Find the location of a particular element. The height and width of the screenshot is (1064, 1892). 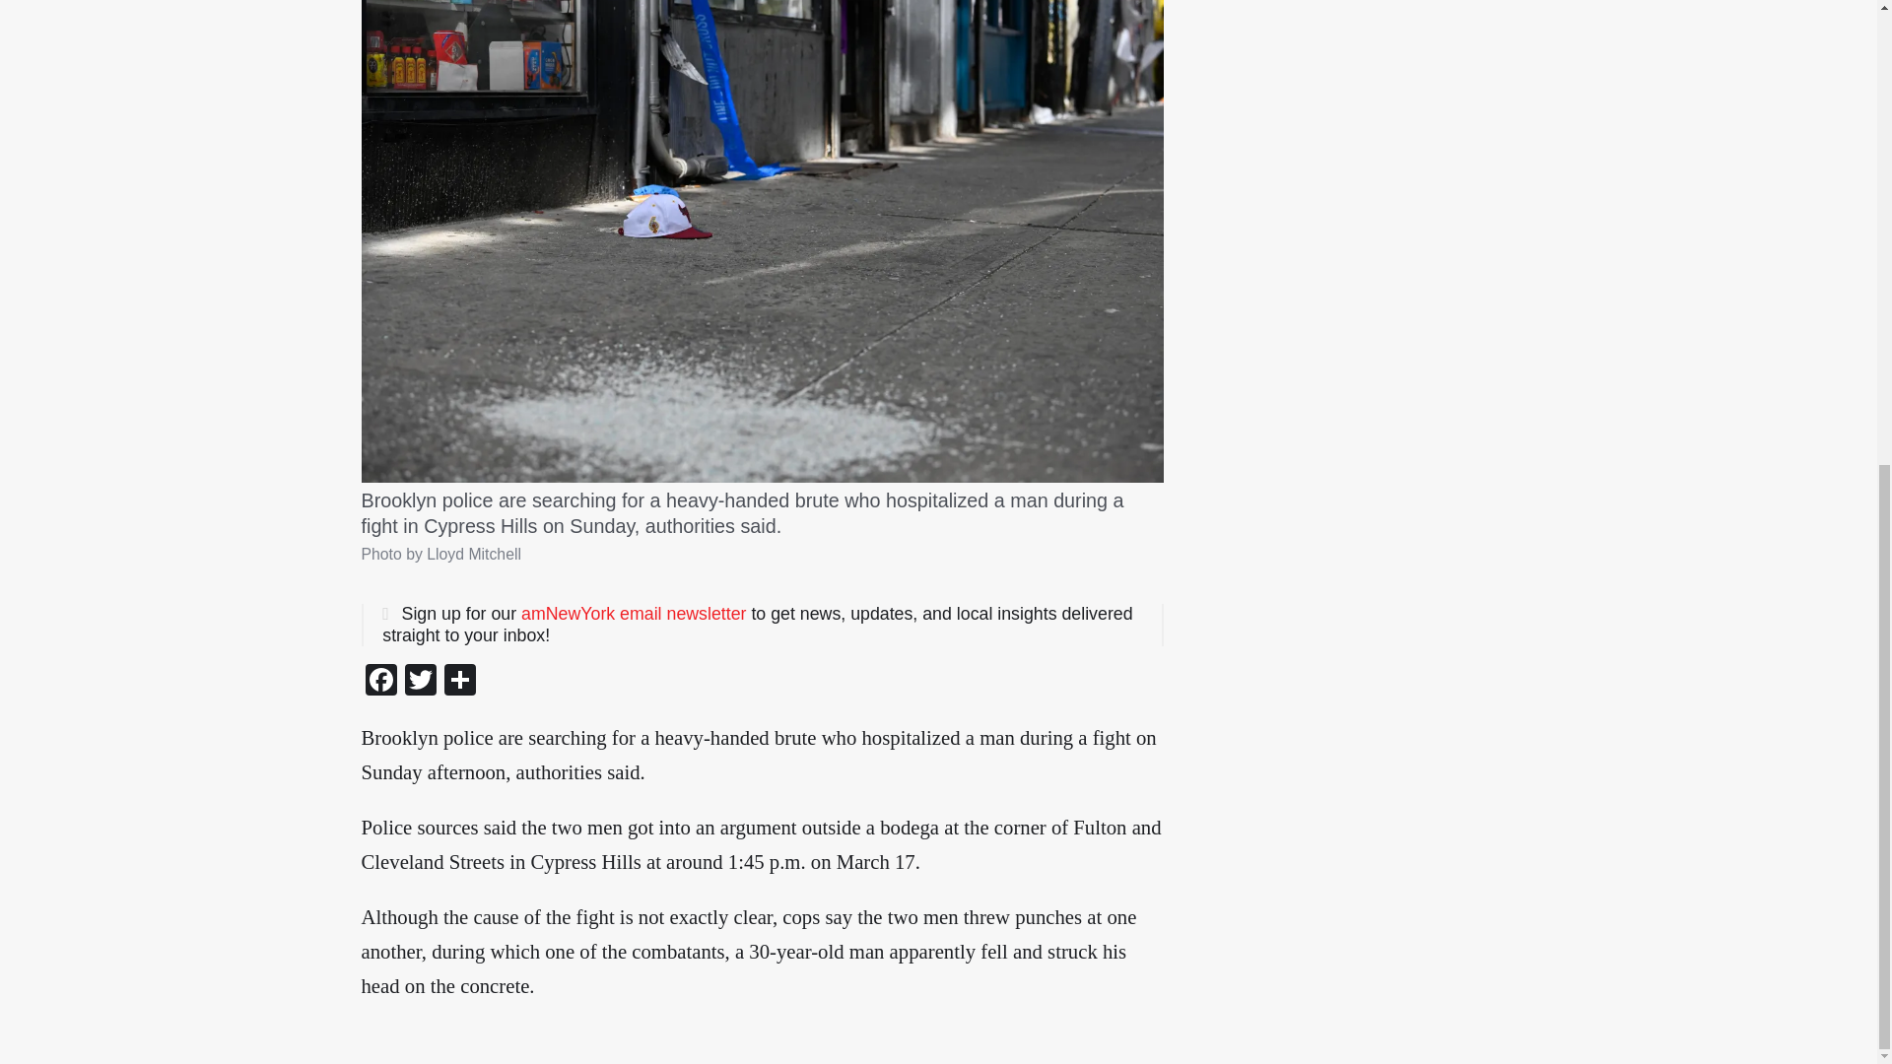

Facebook is located at coordinates (380, 682).